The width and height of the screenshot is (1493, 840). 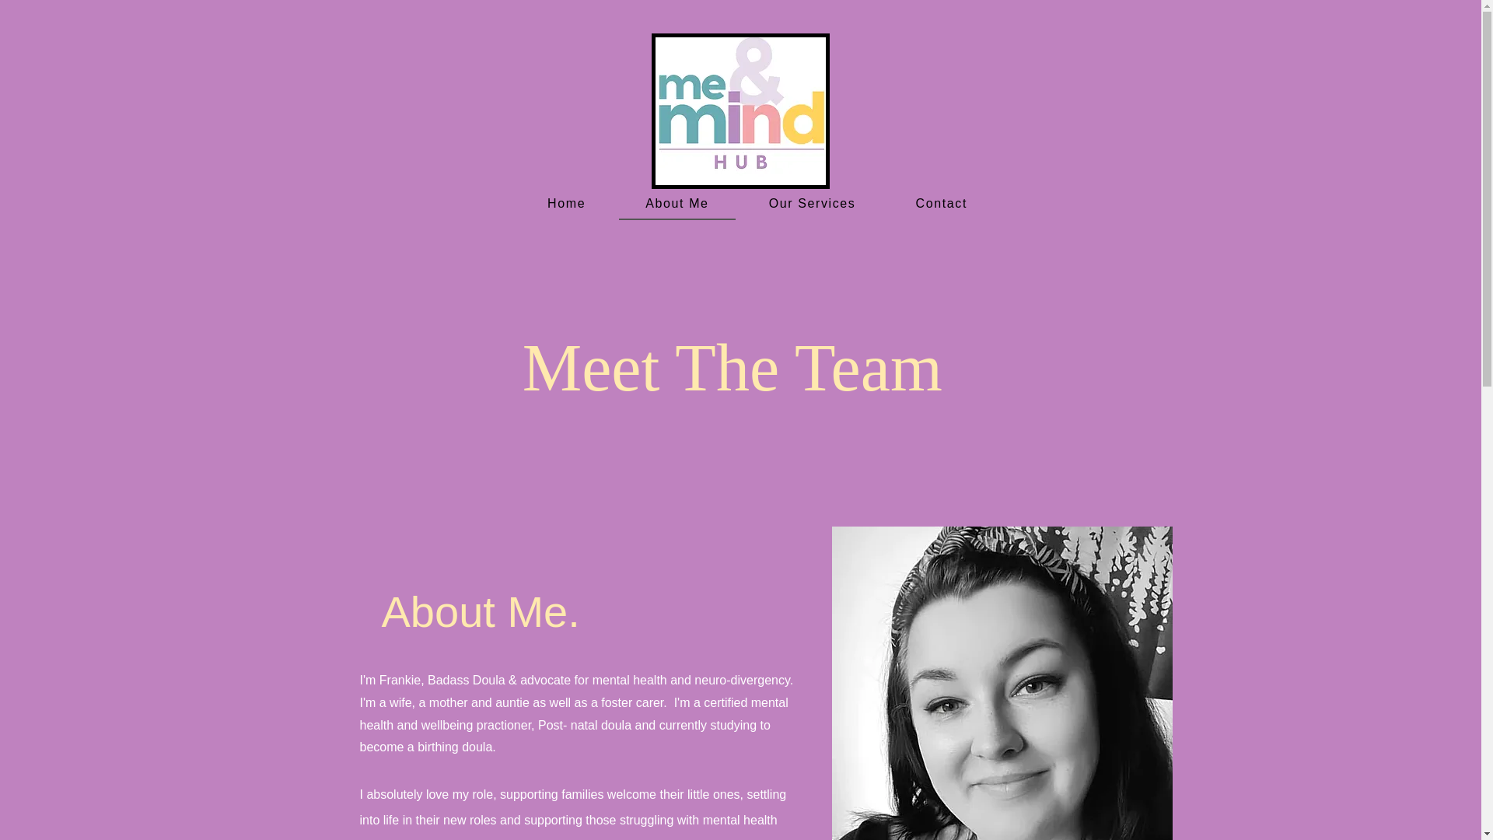 I want to click on About Me, so click(x=700, y=201).